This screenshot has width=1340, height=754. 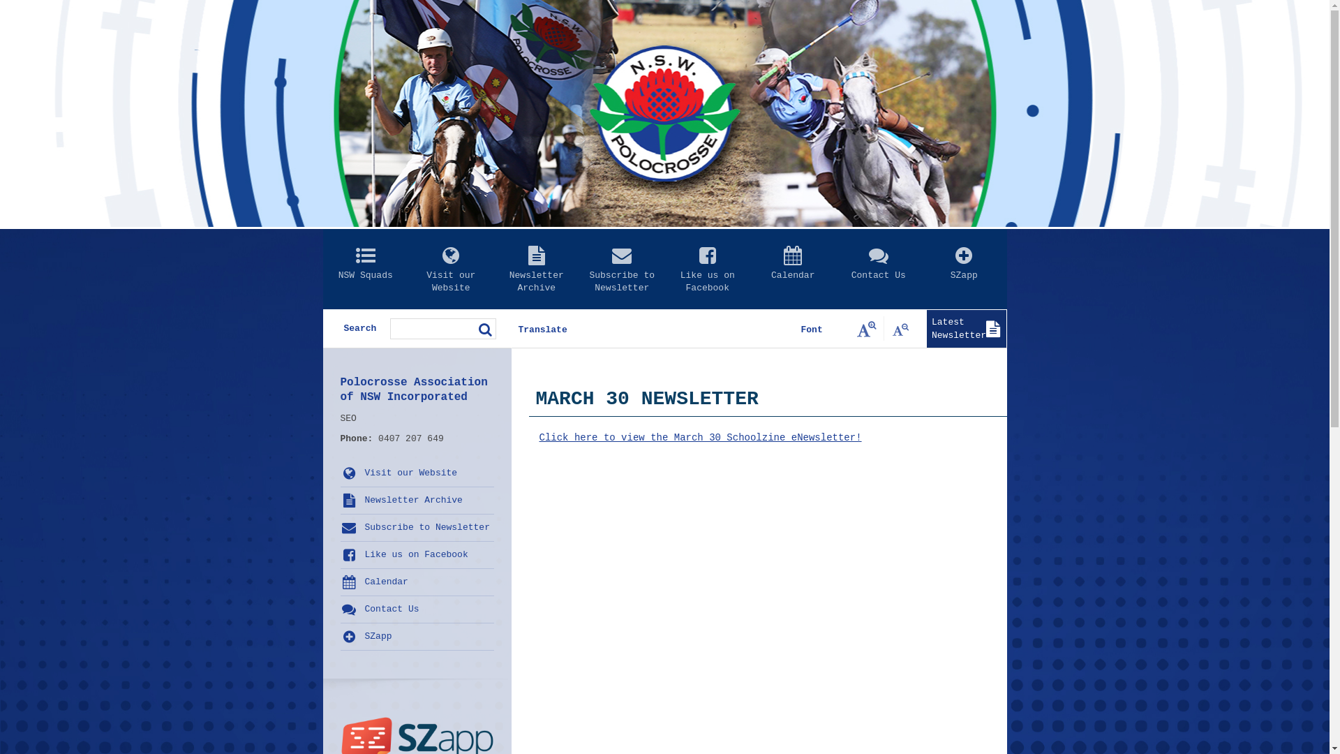 I want to click on Calendar, so click(x=417, y=582).